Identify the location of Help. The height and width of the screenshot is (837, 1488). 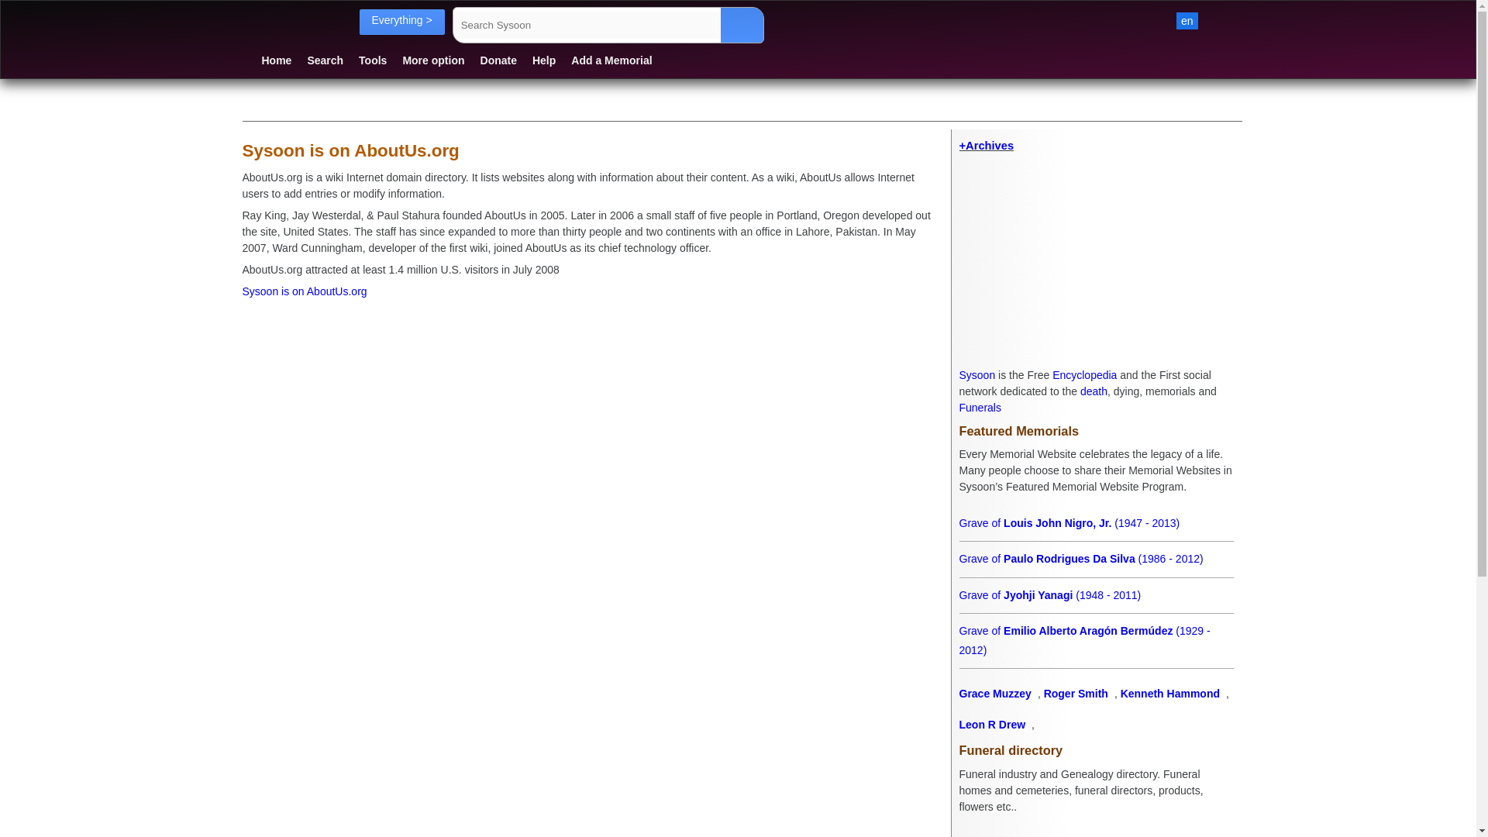
(544, 60).